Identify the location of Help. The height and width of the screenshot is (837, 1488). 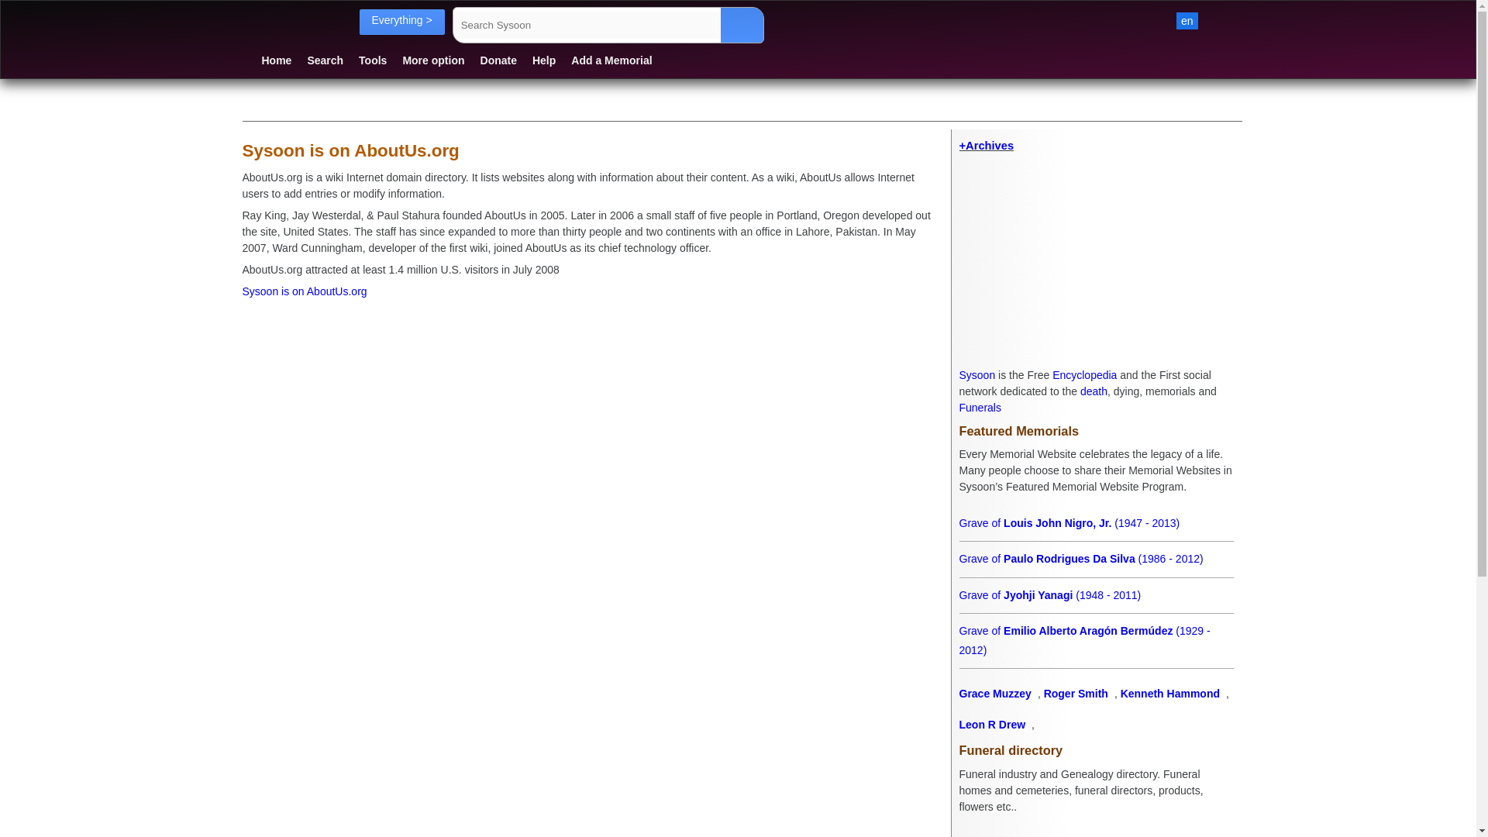
(544, 60).